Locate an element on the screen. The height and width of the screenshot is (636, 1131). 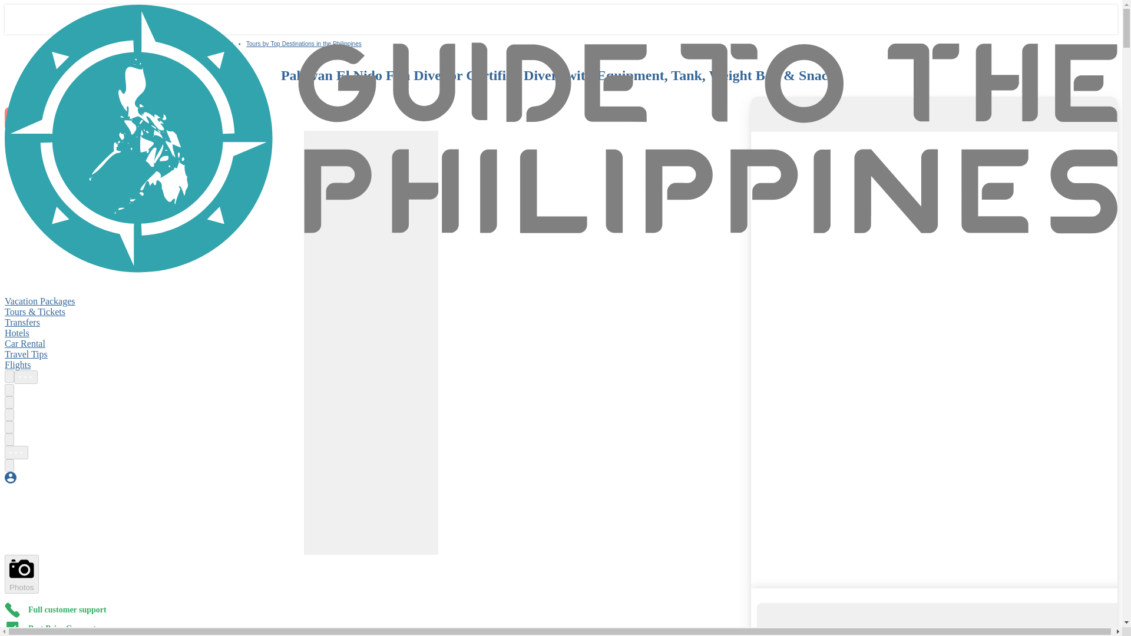
Guide to the Philippines is located at coordinates (151, 44).